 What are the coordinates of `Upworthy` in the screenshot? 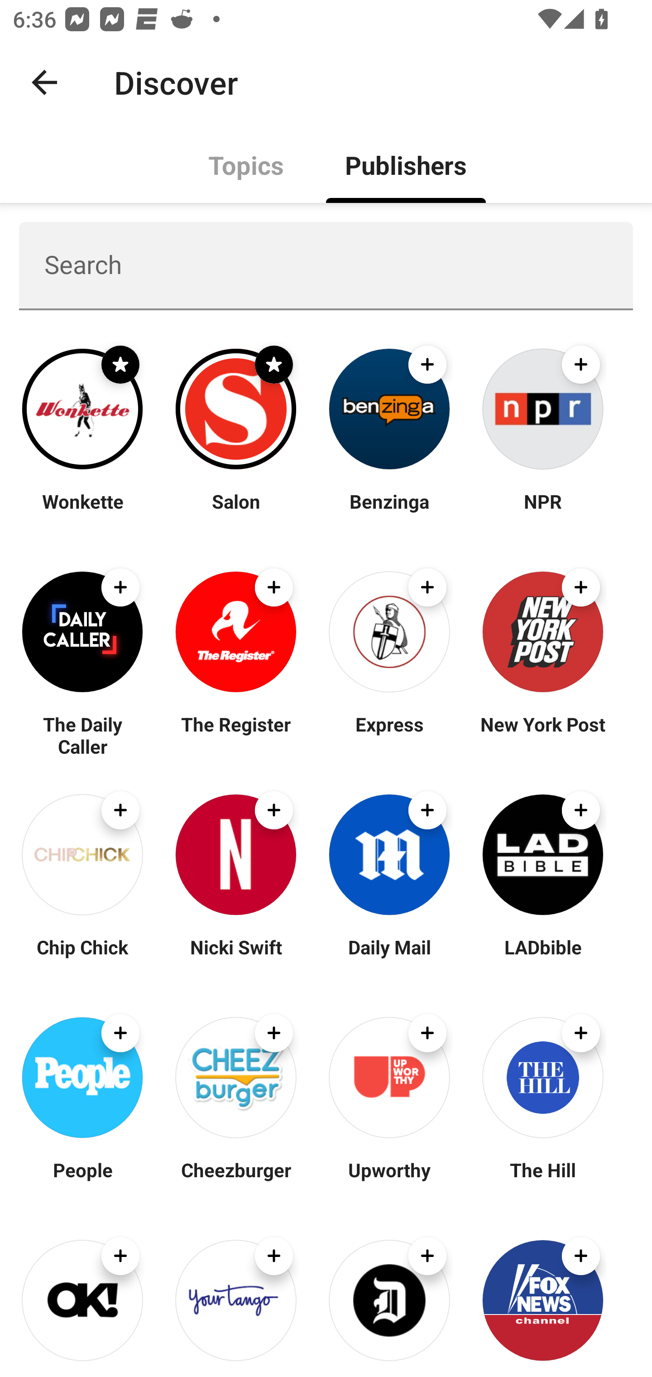 It's located at (389, 1180).